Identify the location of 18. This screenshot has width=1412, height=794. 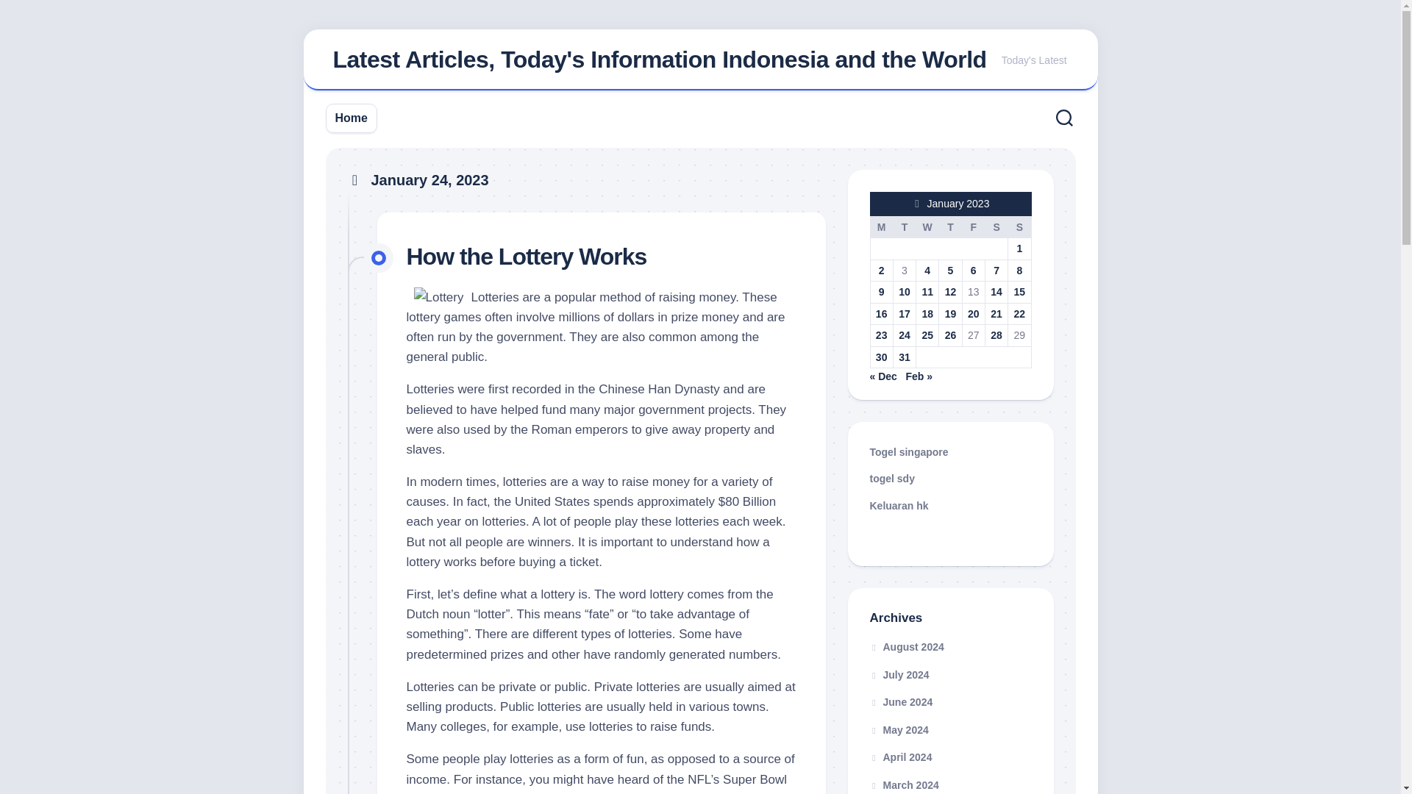
(927, 313).